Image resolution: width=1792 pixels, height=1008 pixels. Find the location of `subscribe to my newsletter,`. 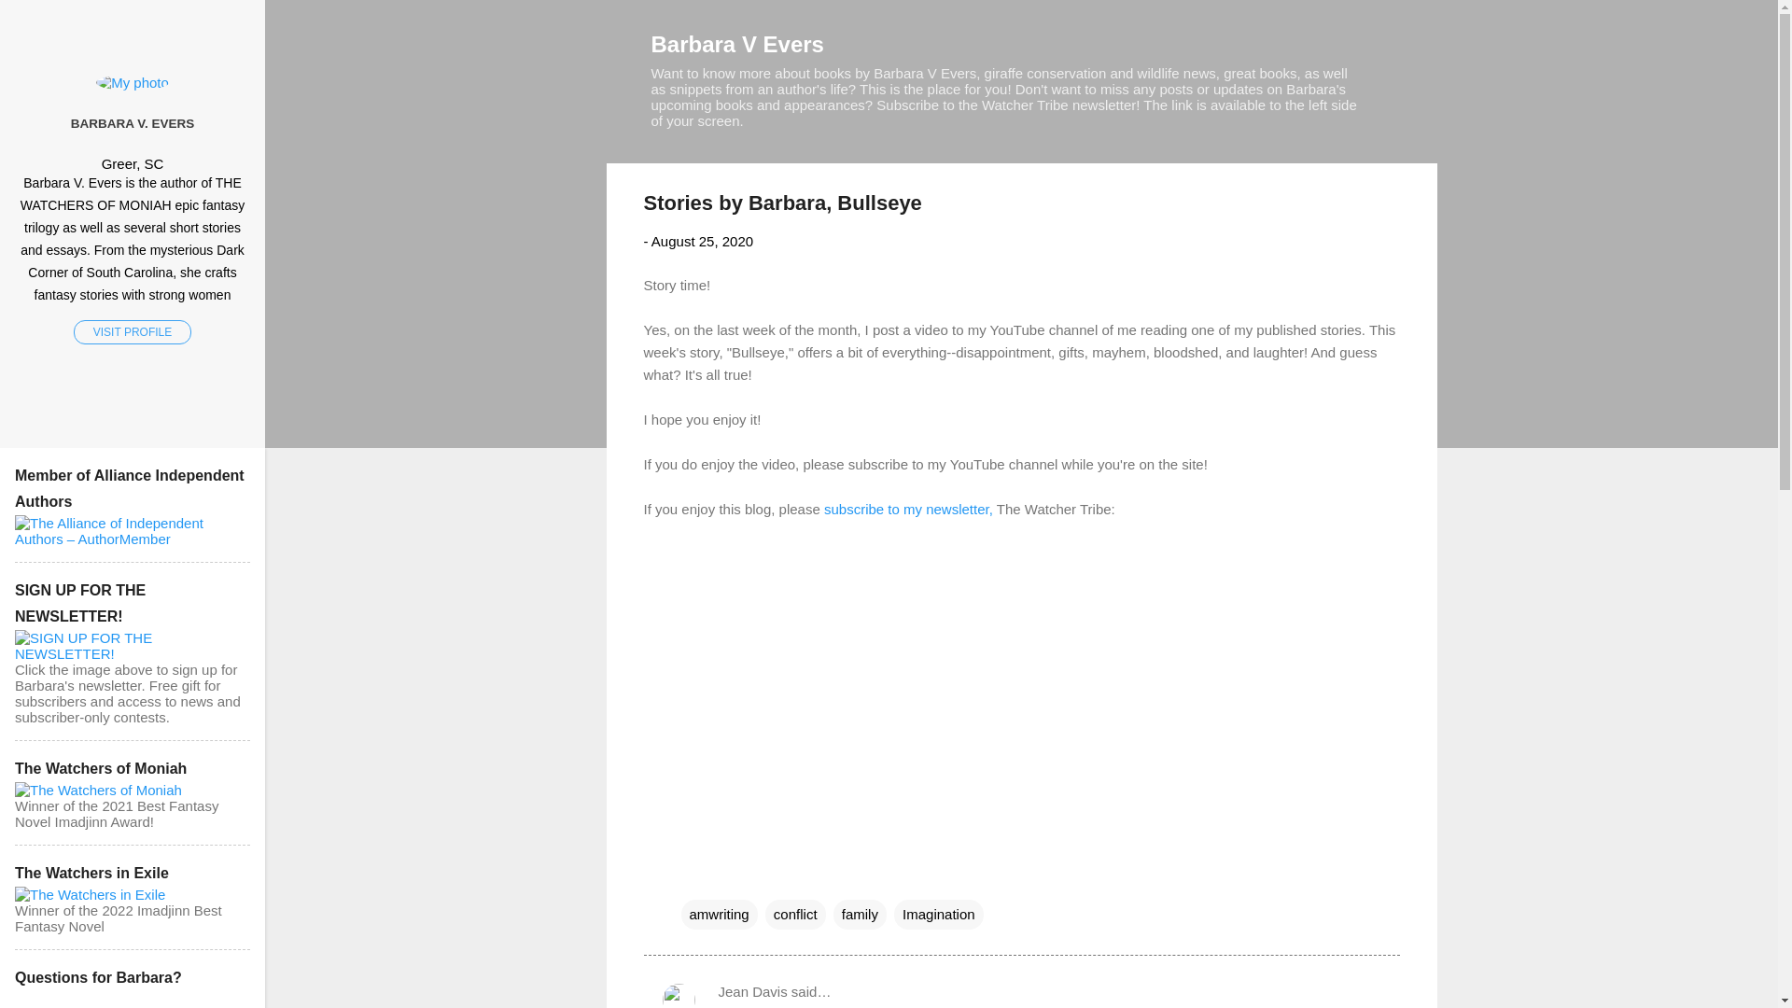

subscribe to my newsletter, is located at coordinates (908, 508).